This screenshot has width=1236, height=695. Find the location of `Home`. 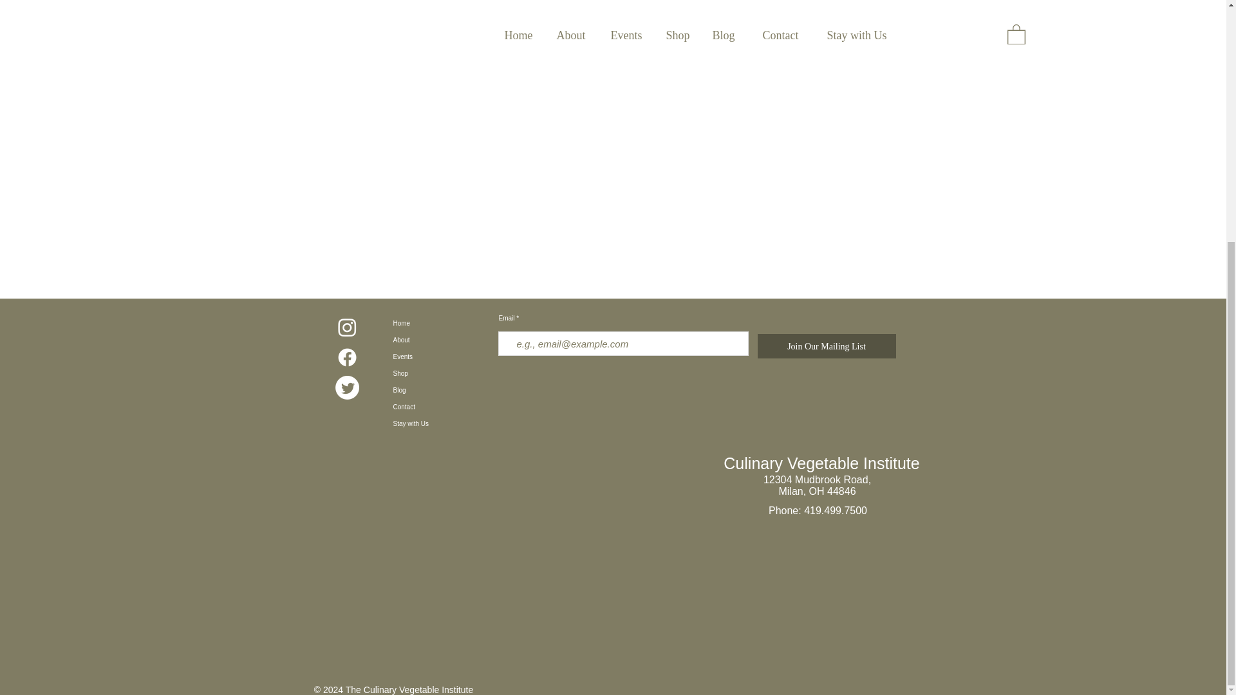

Home is located at coordinates (442, 324).